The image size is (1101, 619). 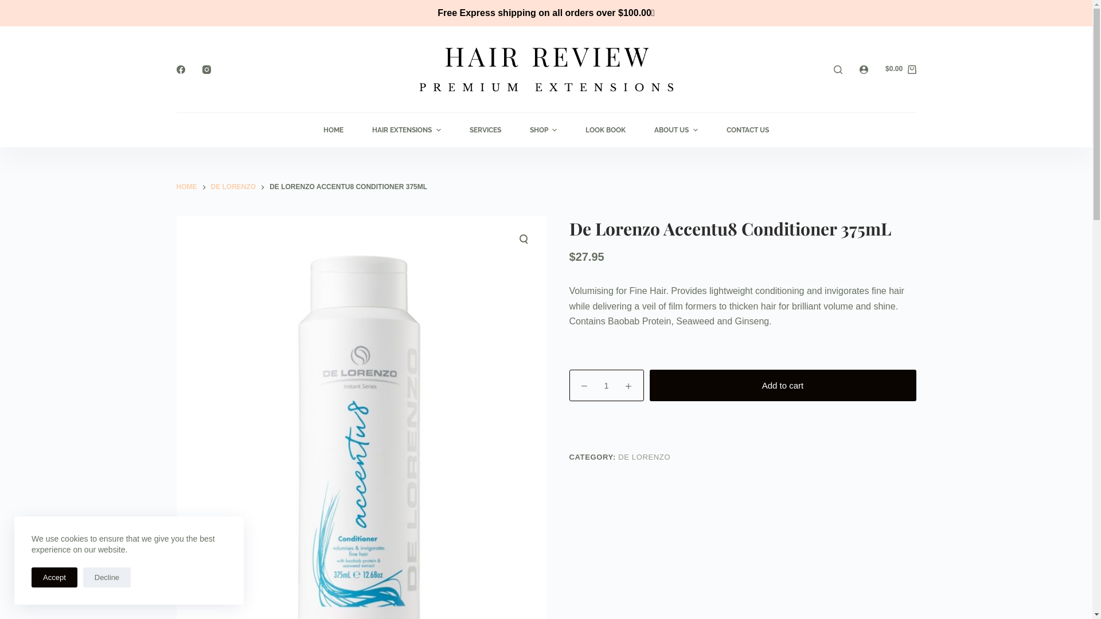 What do you see at coordinates (54, 578) in the screenshot?
I see `Accept` at bounding box center [54, 578].